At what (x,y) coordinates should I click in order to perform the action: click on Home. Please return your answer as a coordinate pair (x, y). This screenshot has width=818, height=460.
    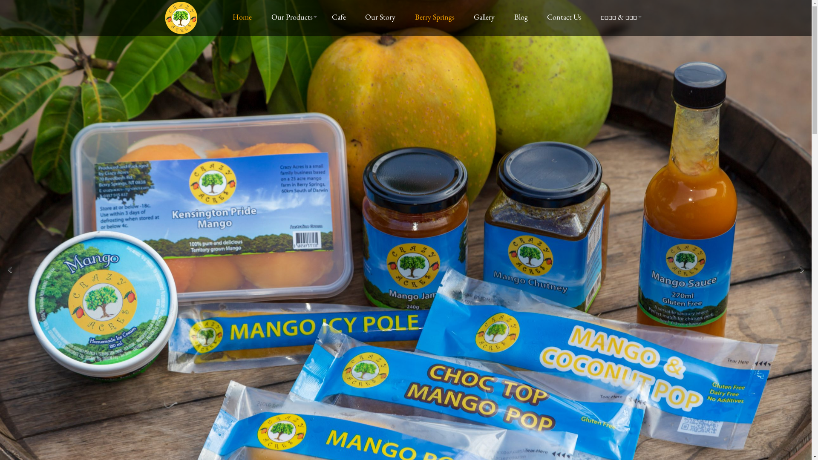
    Looking at the image, I should click on (244, 17).